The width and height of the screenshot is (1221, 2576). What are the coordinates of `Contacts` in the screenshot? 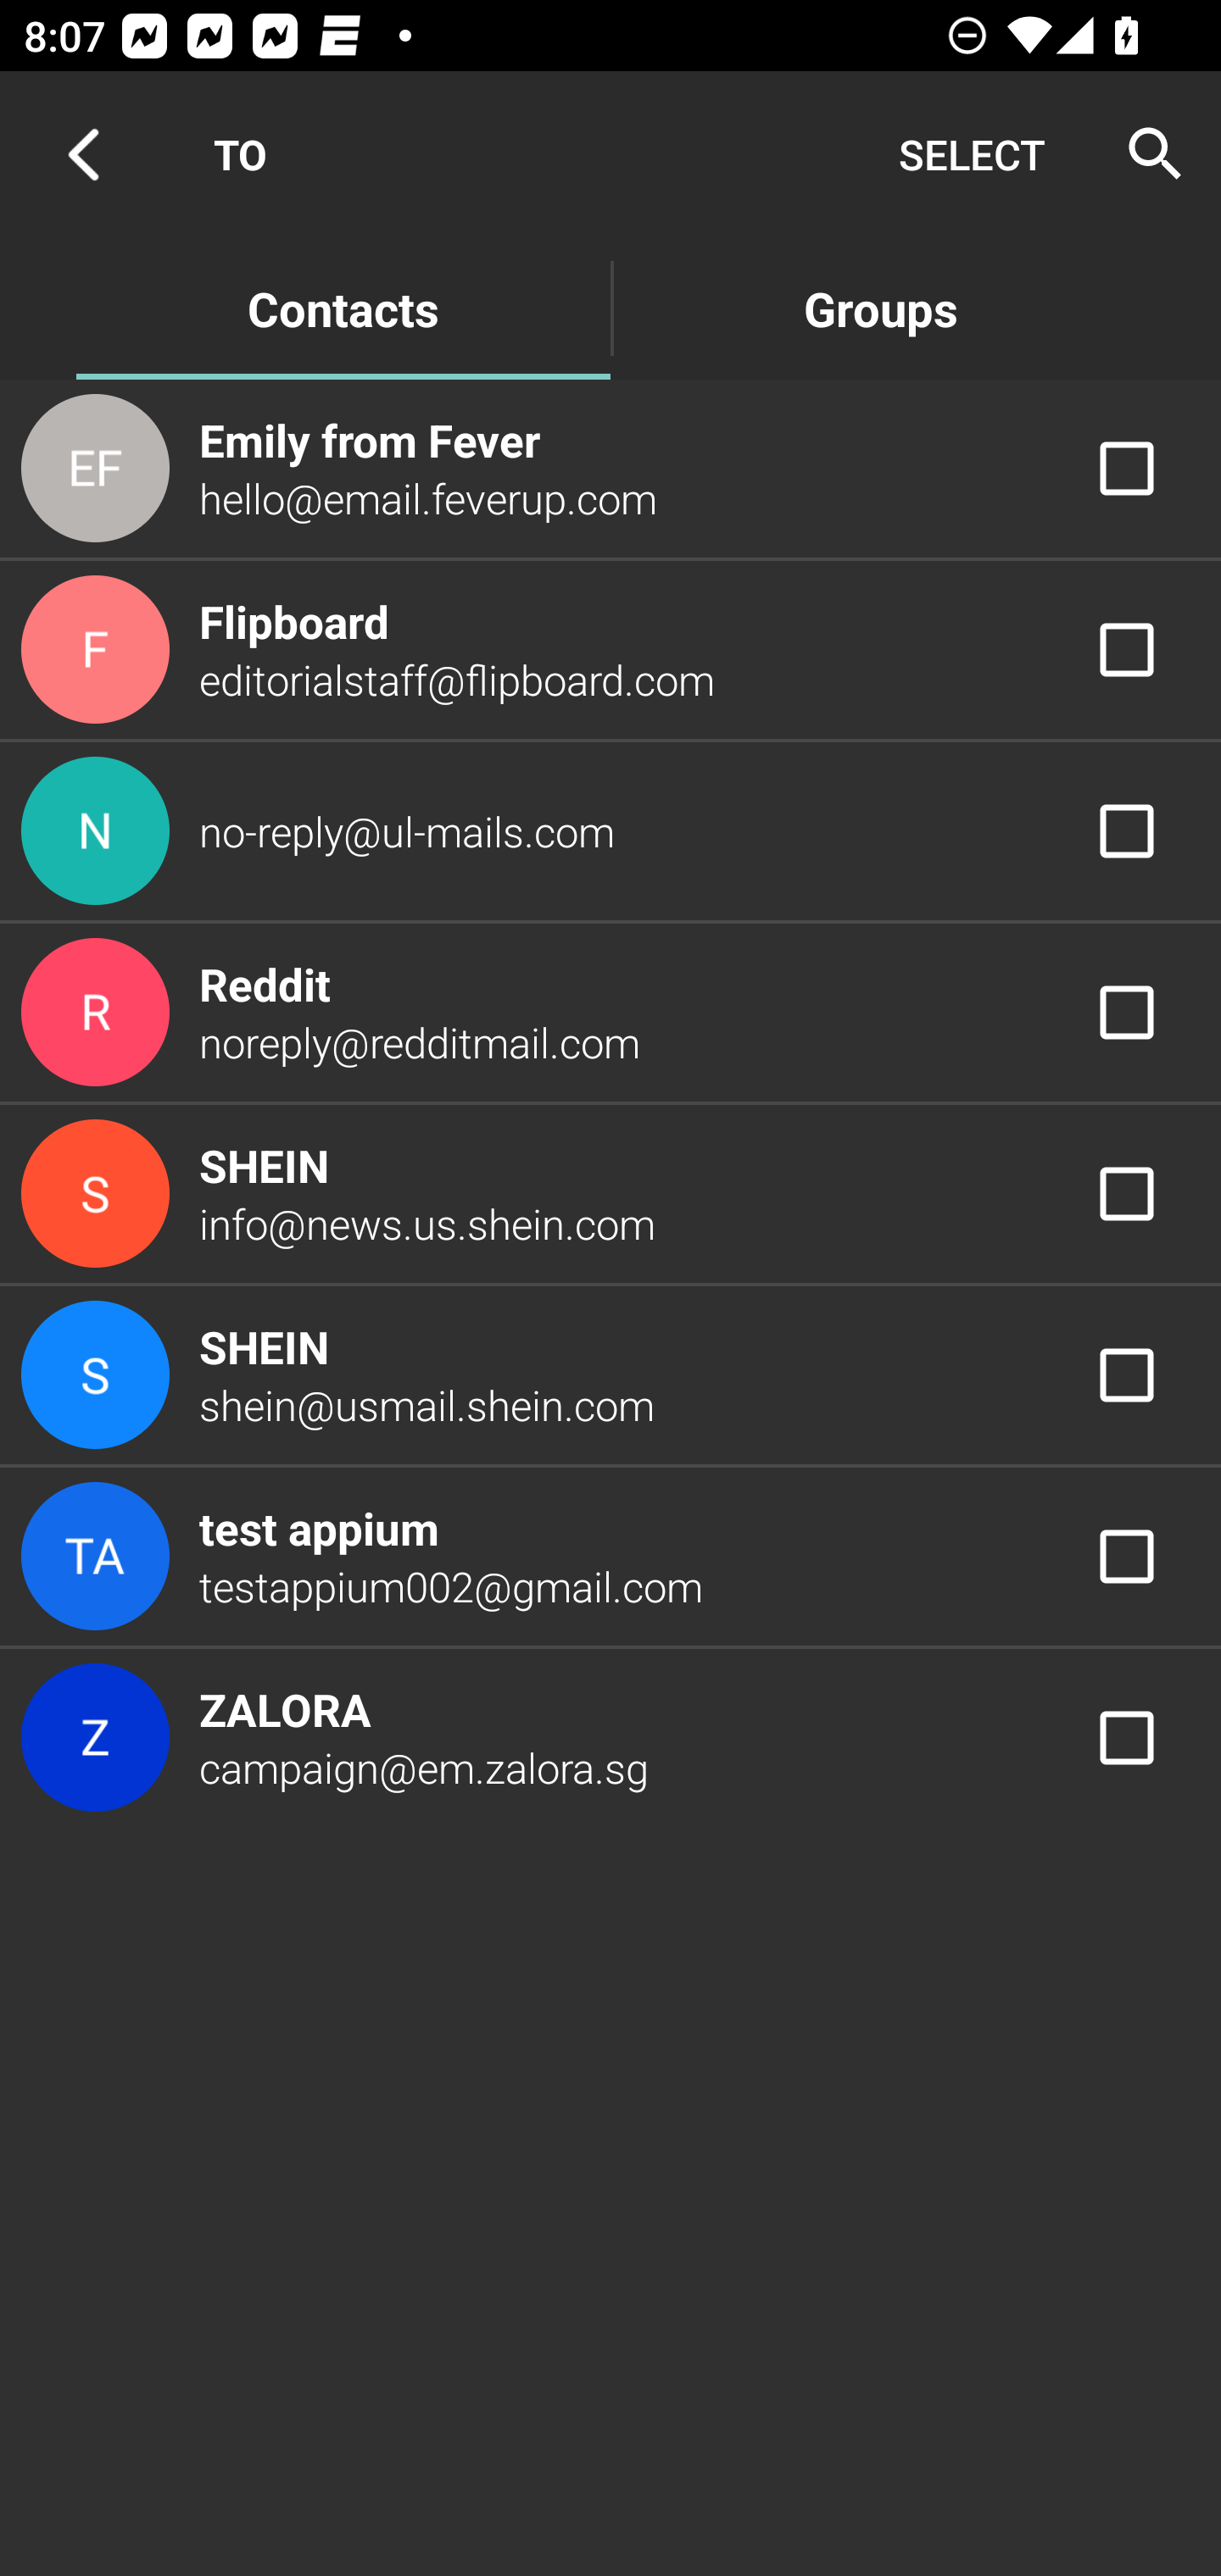 It's located at (343, 307).